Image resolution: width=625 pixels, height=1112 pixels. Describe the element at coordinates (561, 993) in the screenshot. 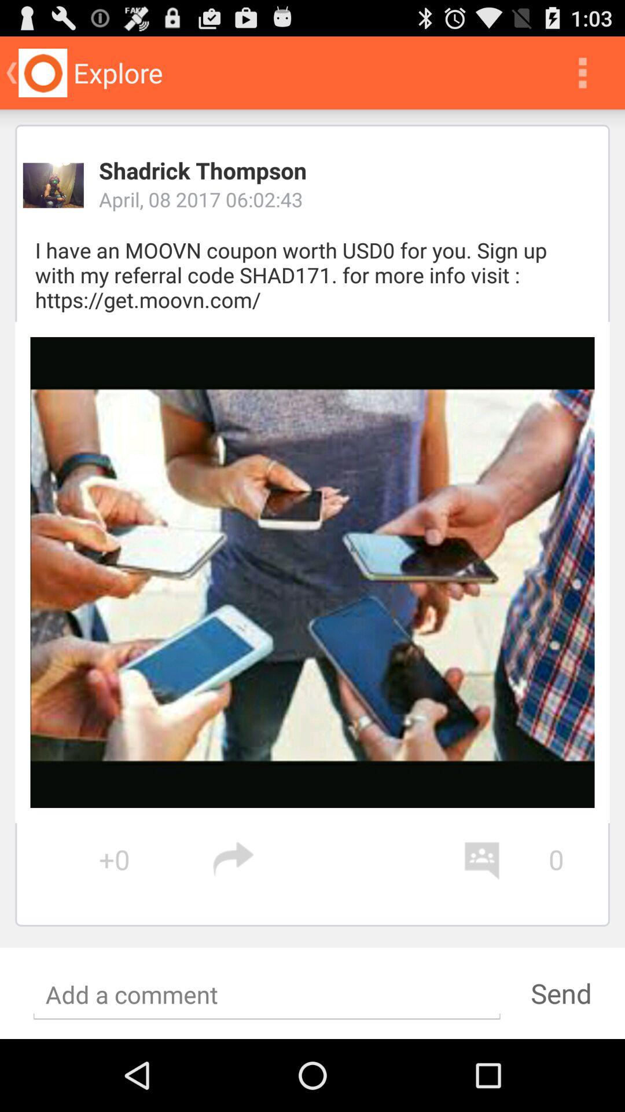

I see `scroll until send item` at that location.